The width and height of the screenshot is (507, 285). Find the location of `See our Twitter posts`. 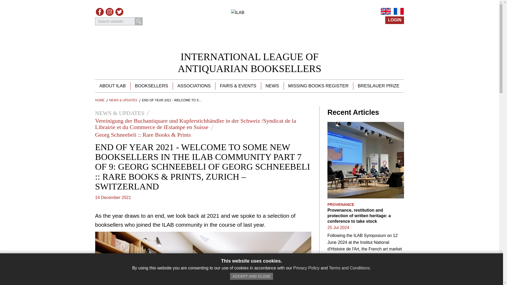

See our Twitter posts is located at coordinates (119, 12).